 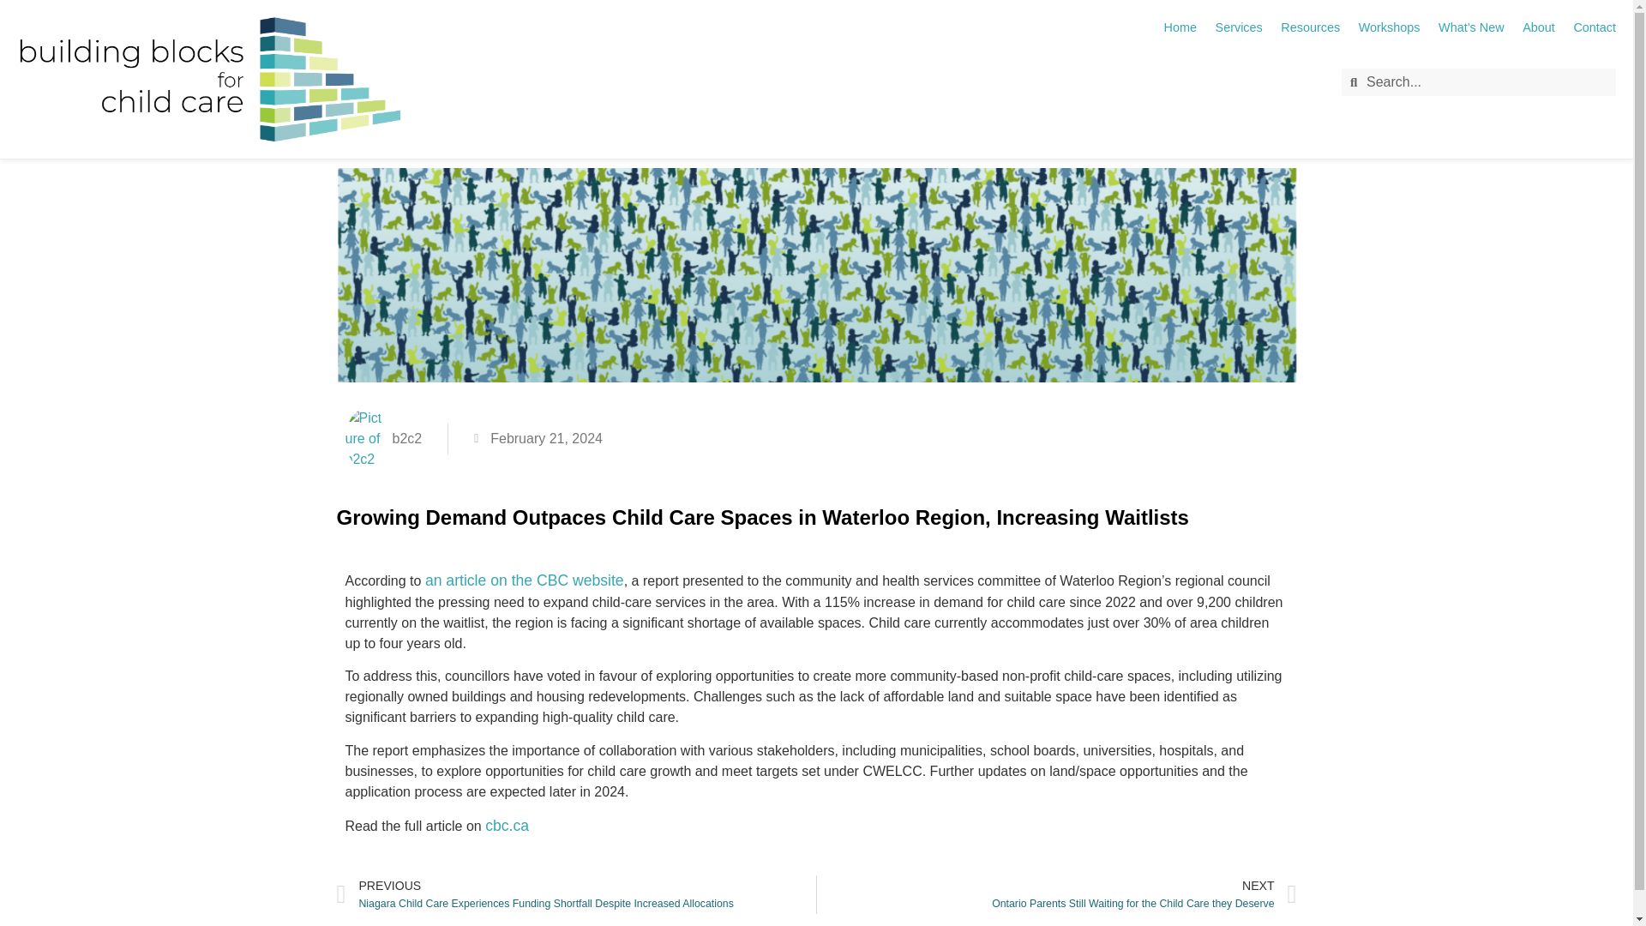 I want to click on Home, so click(x=1180, y=27).